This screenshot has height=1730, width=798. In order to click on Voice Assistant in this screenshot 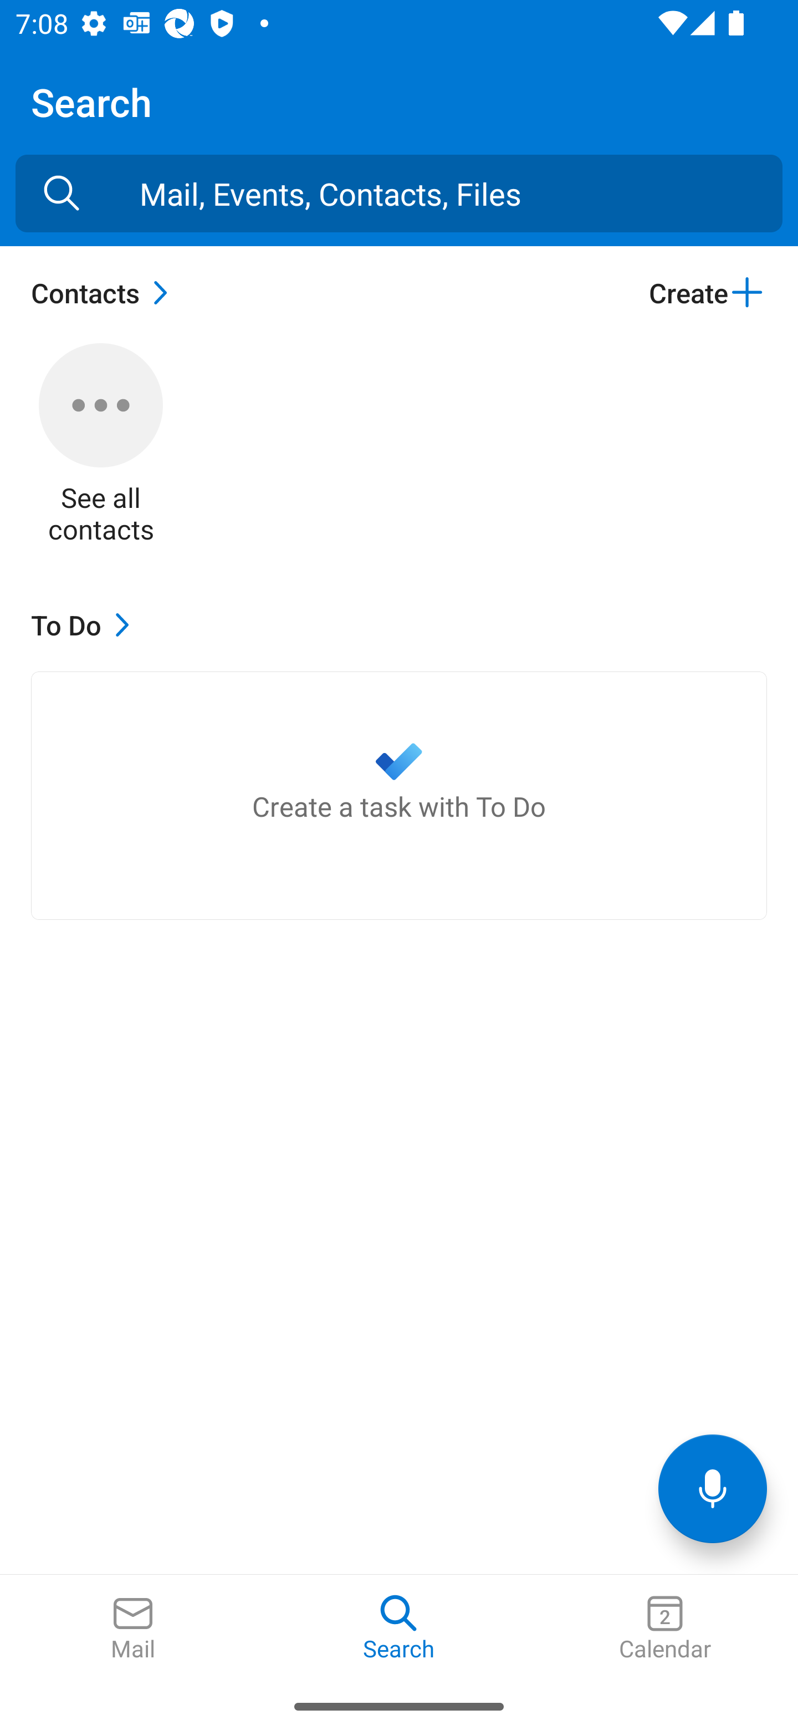, I will do `click(713, 1488)`.